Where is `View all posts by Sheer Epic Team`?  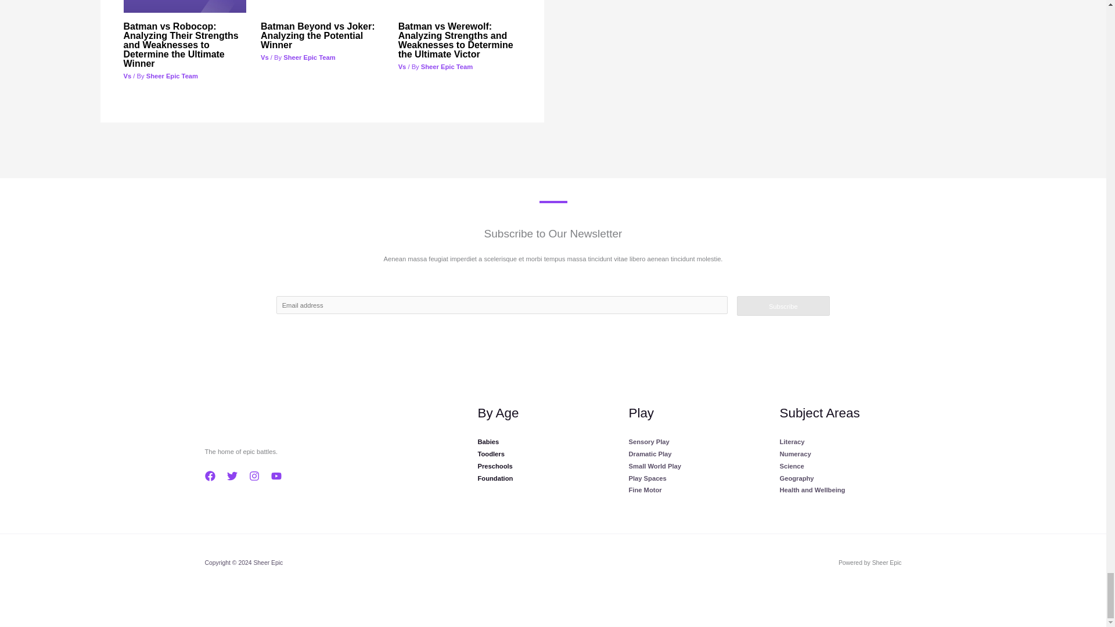
View all posts by Sheer Epic Team is located at coordinates (172, 76).